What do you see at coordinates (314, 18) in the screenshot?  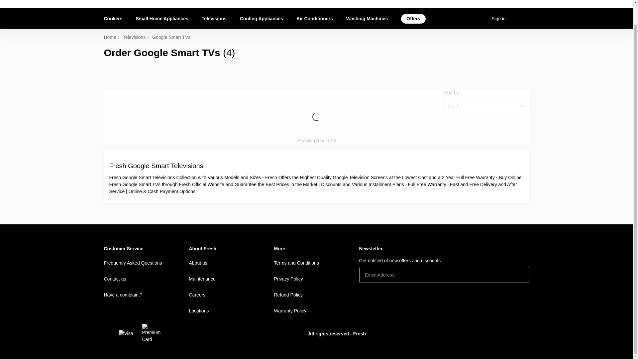 I see `Air Conditioners` at bounding box center [314, 18].